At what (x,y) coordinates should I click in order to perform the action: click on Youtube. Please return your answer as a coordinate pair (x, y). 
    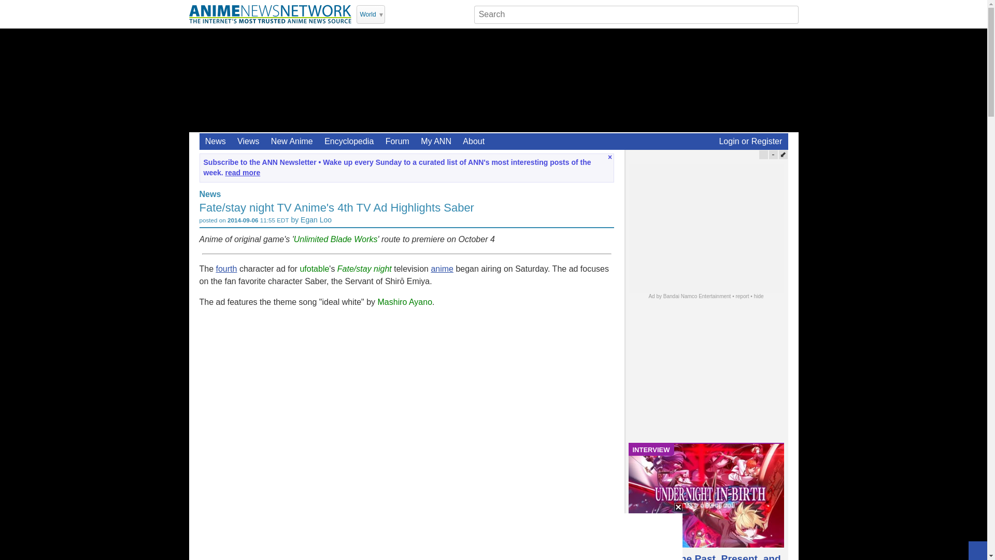
    Looking at the image, I should click on (408, 13).